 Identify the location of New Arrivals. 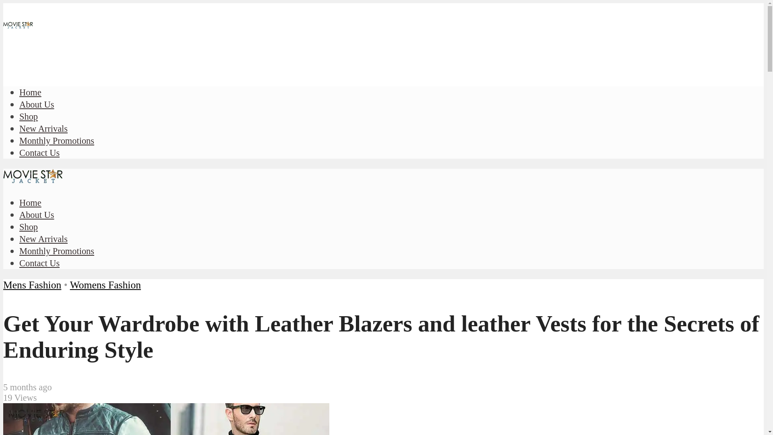
(43, 239).